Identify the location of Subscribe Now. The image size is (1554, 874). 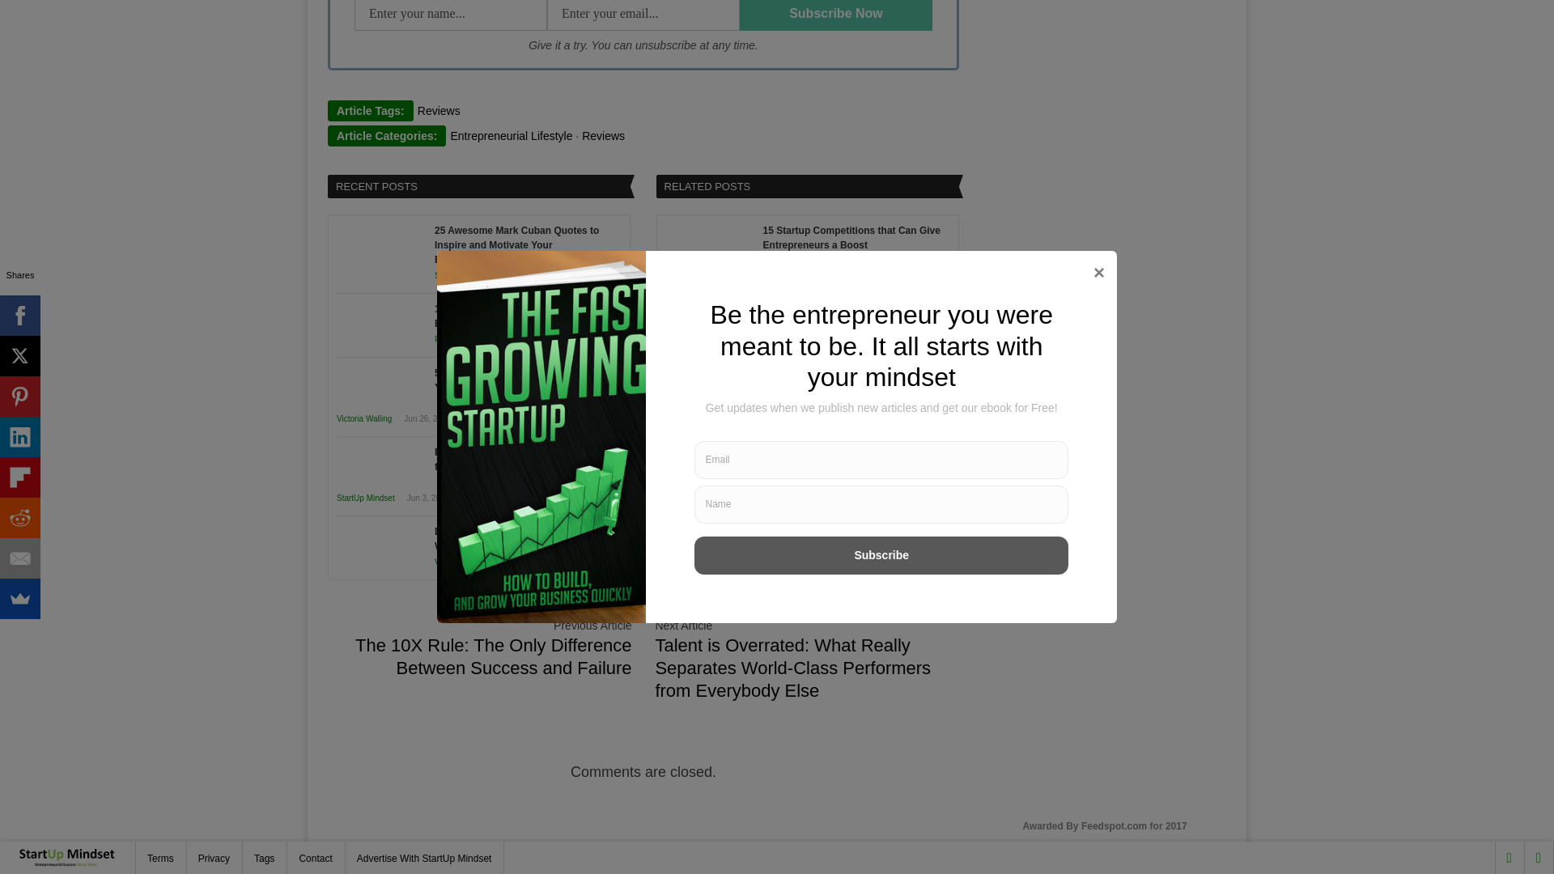
(835, 15).